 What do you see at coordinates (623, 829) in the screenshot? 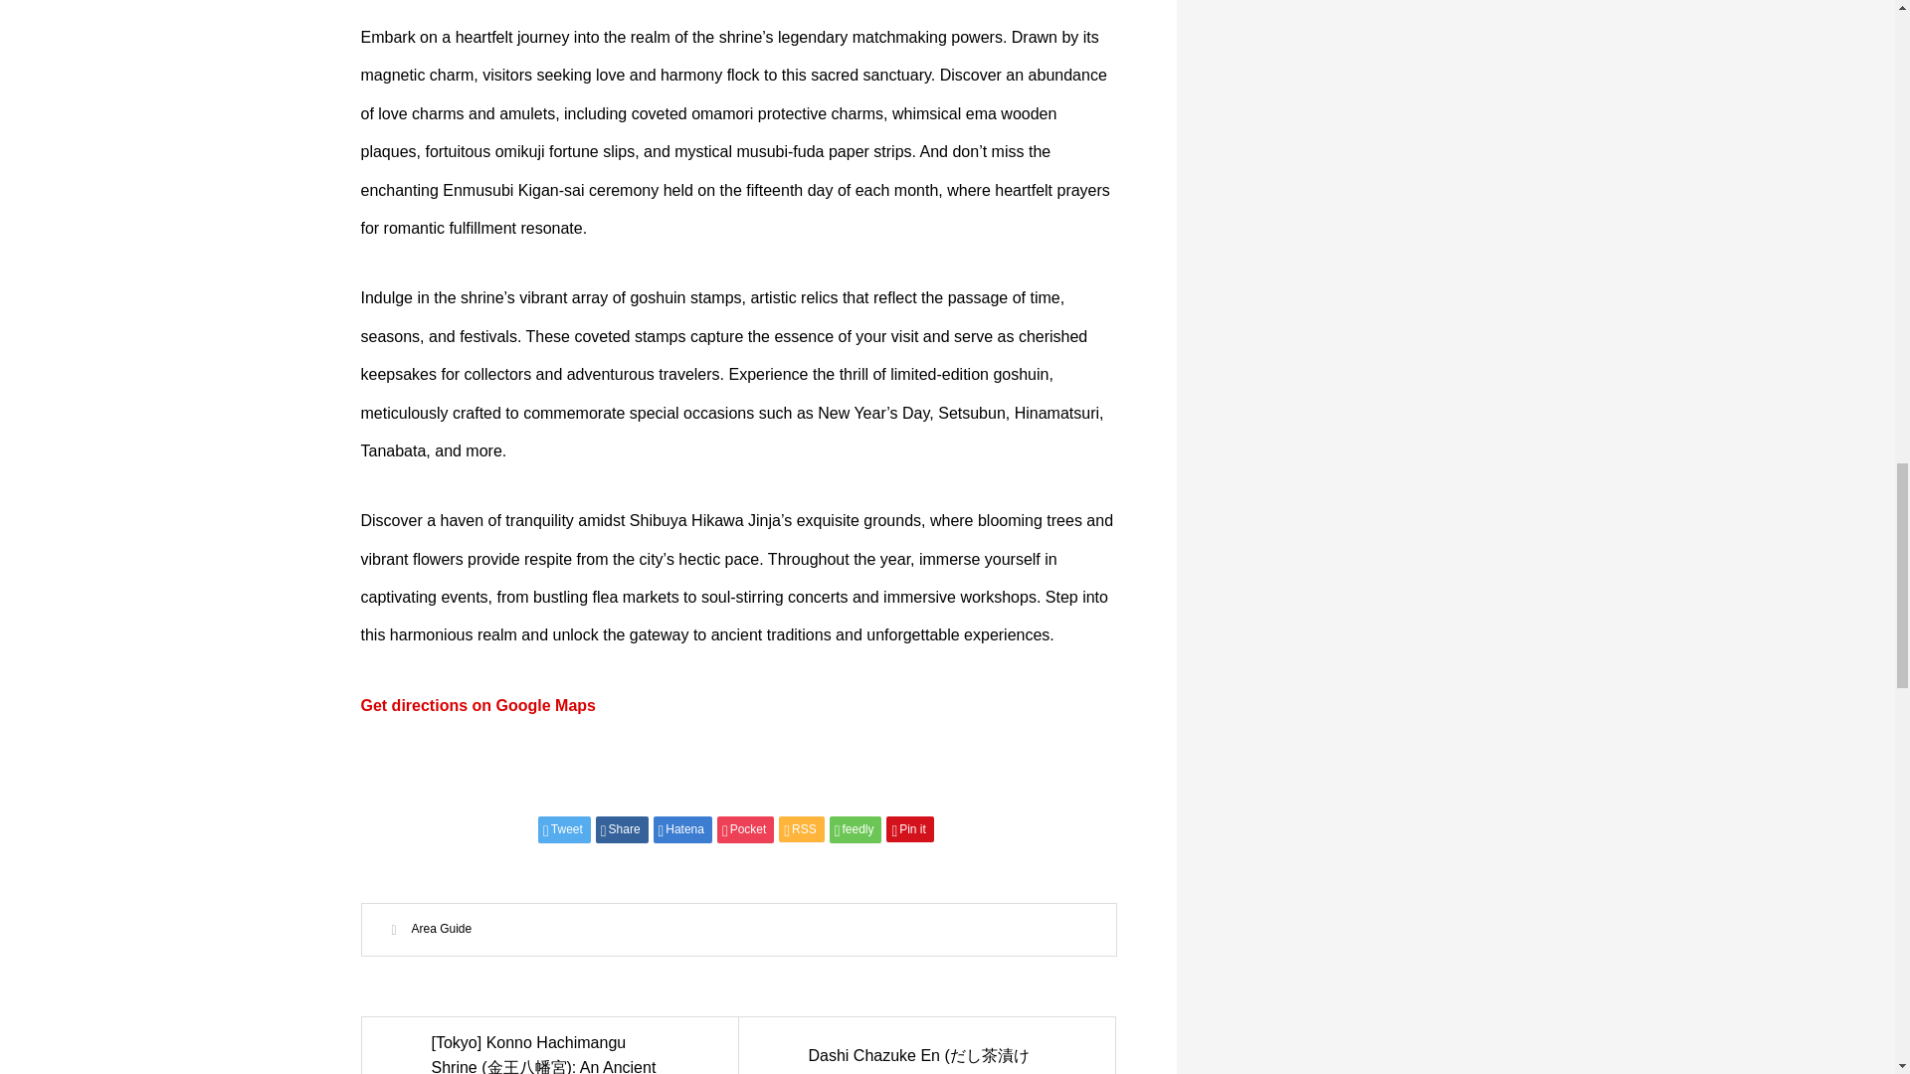
I see `Share` at bounding box center [623, 829].